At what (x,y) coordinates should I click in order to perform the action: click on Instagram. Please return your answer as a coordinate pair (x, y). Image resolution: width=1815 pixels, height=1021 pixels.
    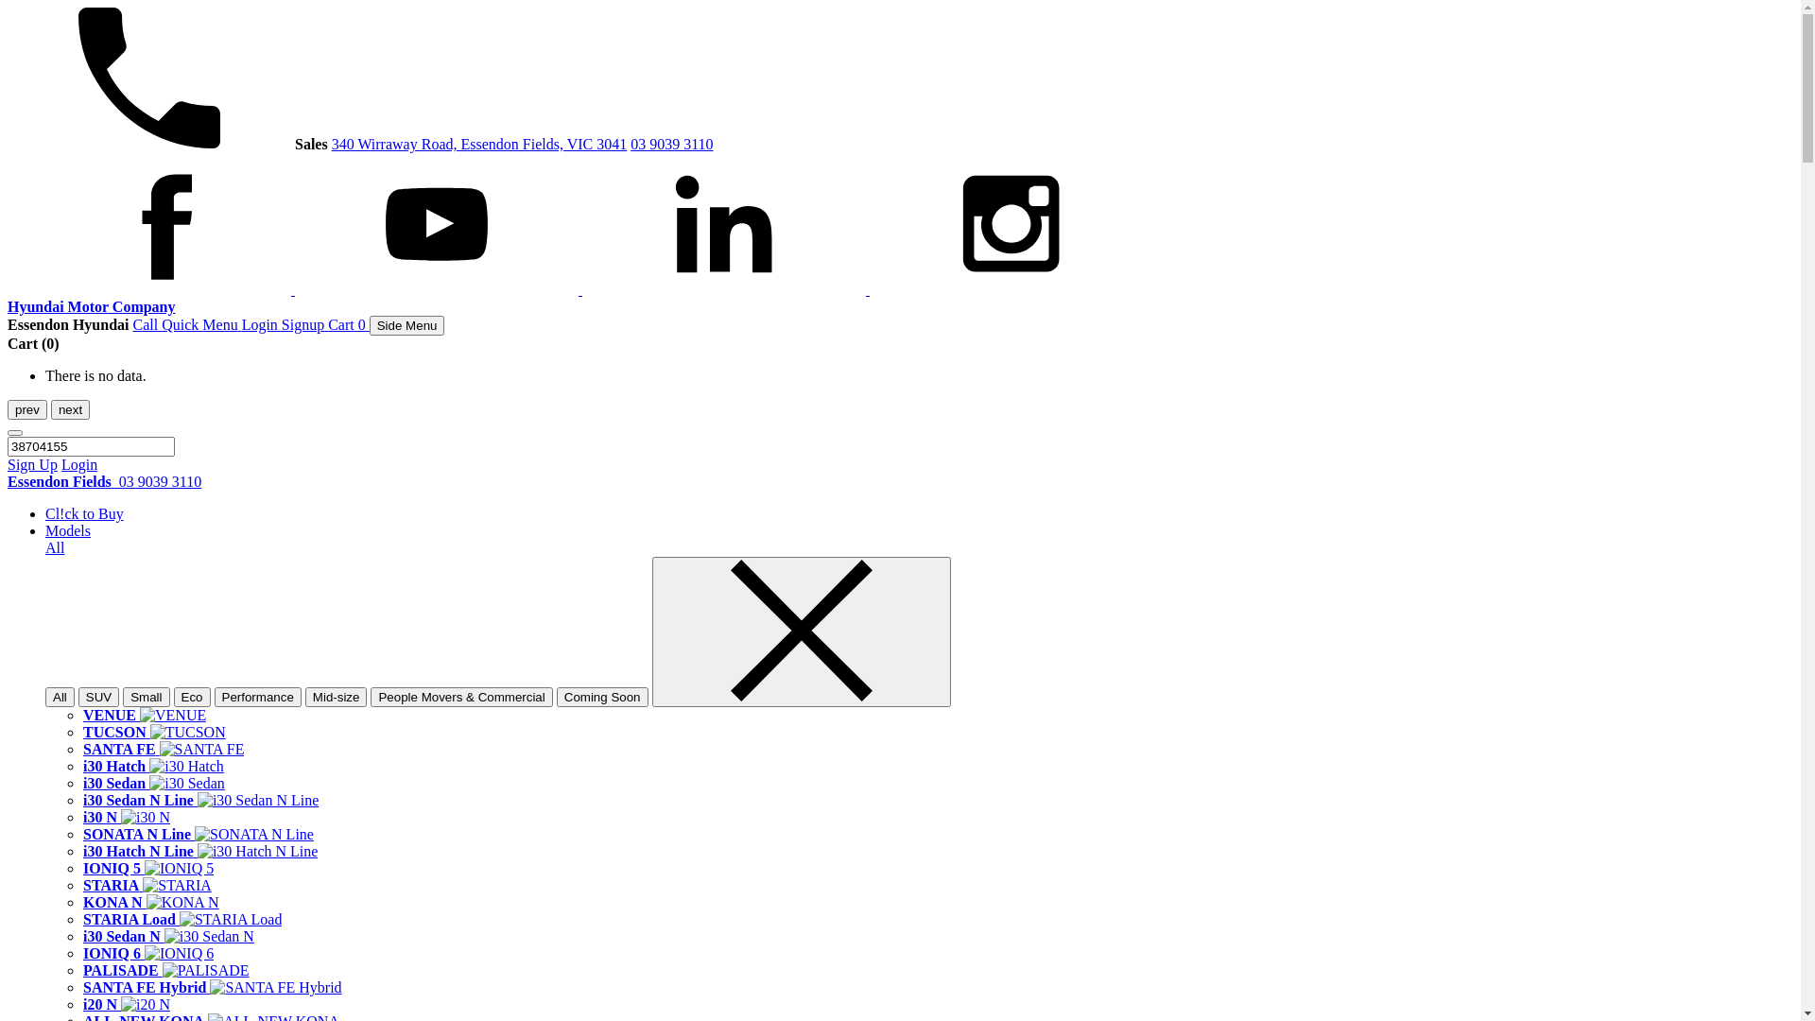
    Looking at the image, I should click on (1011, 289).